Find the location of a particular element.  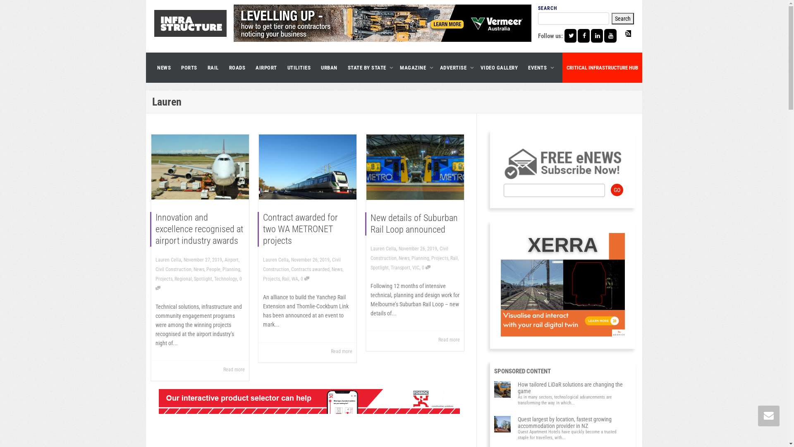

Projects is located at coordinates (439, 258).